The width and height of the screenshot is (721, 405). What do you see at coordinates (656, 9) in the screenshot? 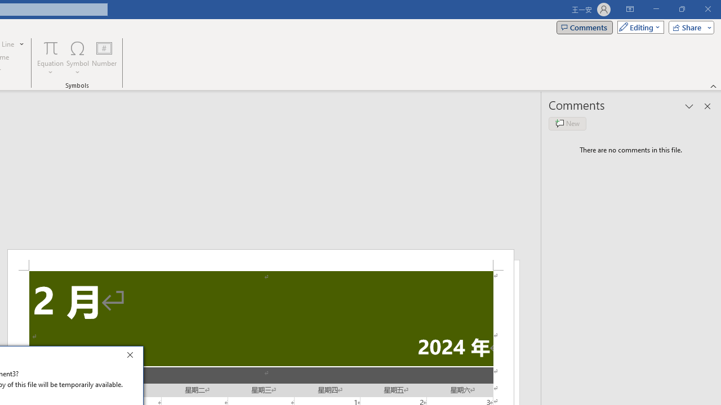
I see `Minimize` at bounding box center [656, 9].